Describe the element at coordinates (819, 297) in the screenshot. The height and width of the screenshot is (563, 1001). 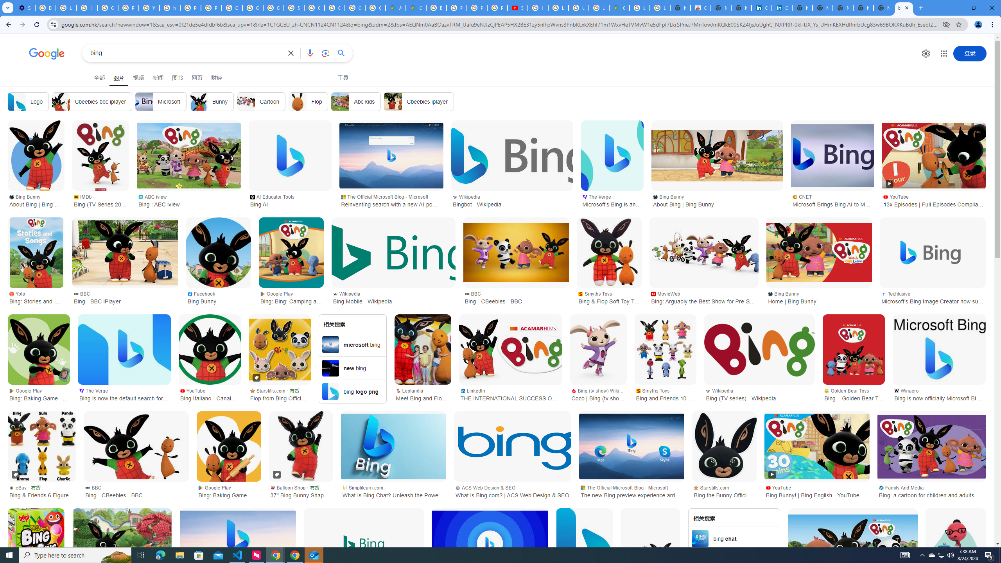
I see `Bing Bunny Home | Bing Bunny` at that location.